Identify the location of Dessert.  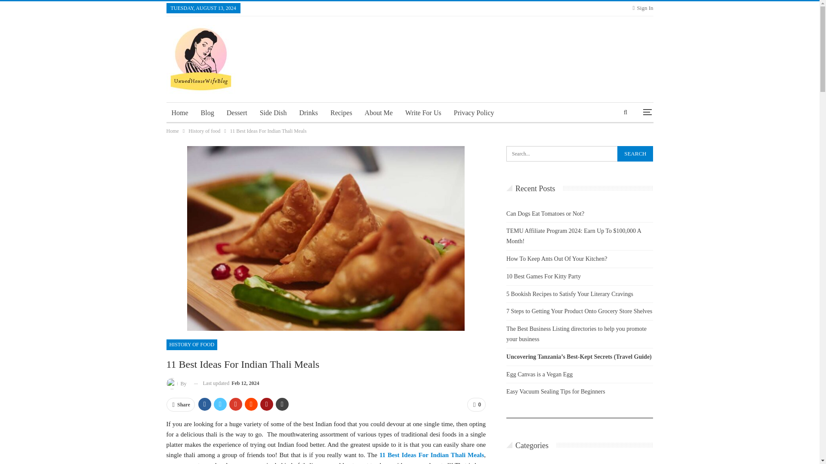
(237, 113).